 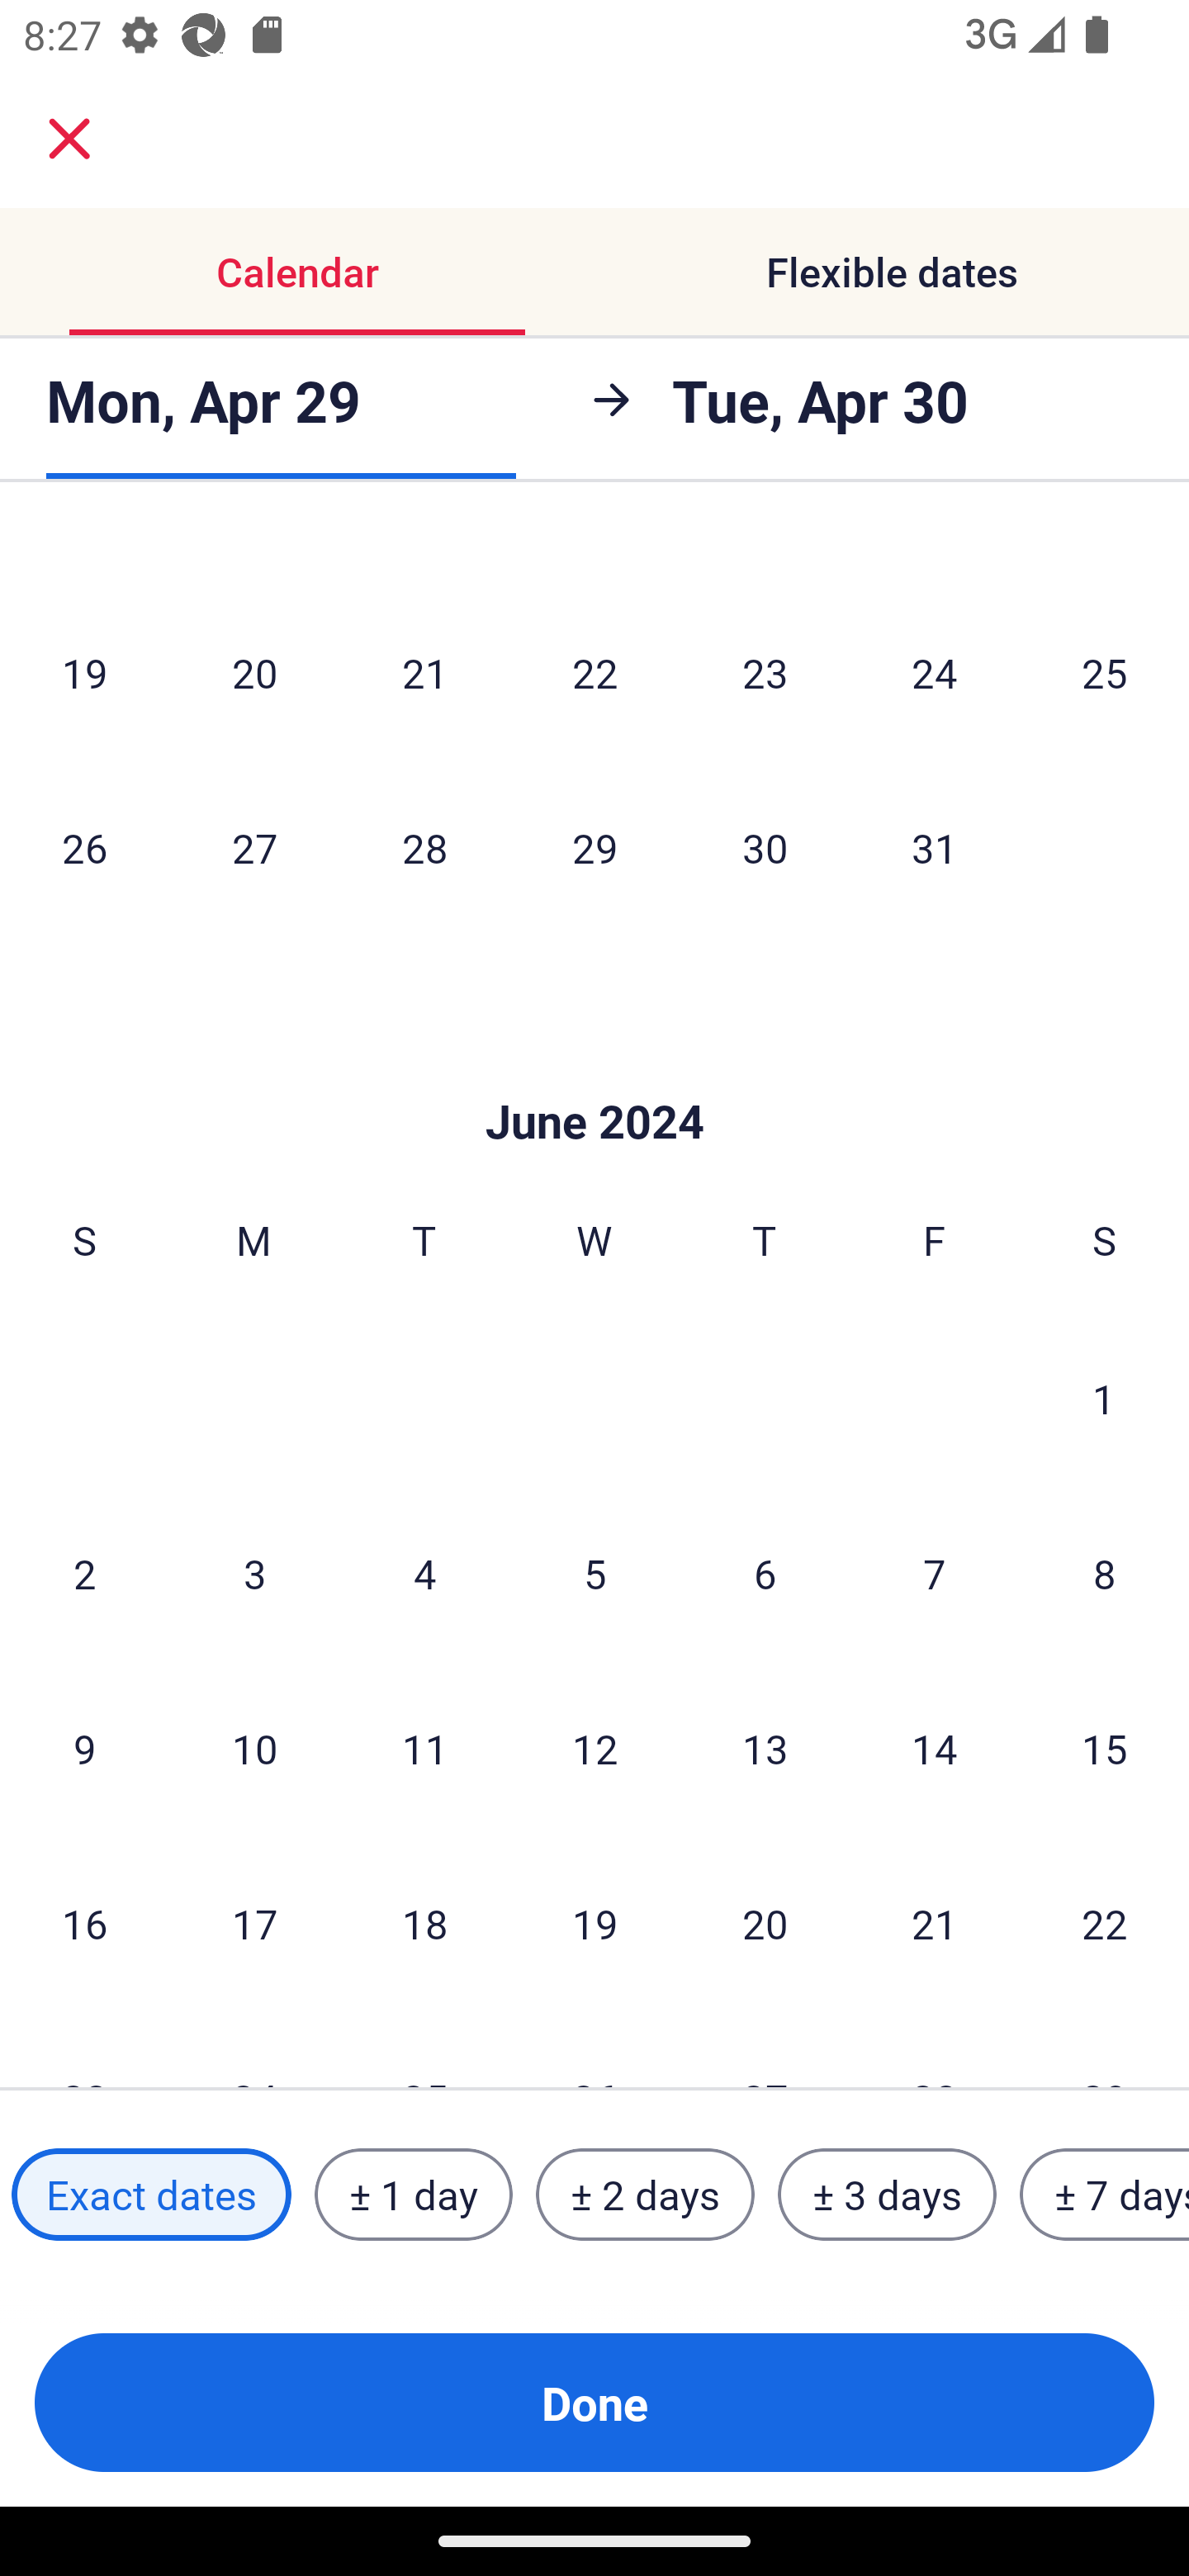 I want to click on 29 Wednesday, May 29, 2024, so click(x=594, y=847).